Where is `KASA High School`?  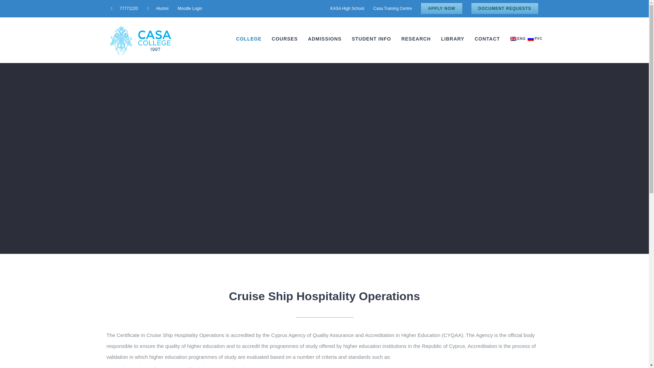
KASA High School is located at coordinates (347, 8).